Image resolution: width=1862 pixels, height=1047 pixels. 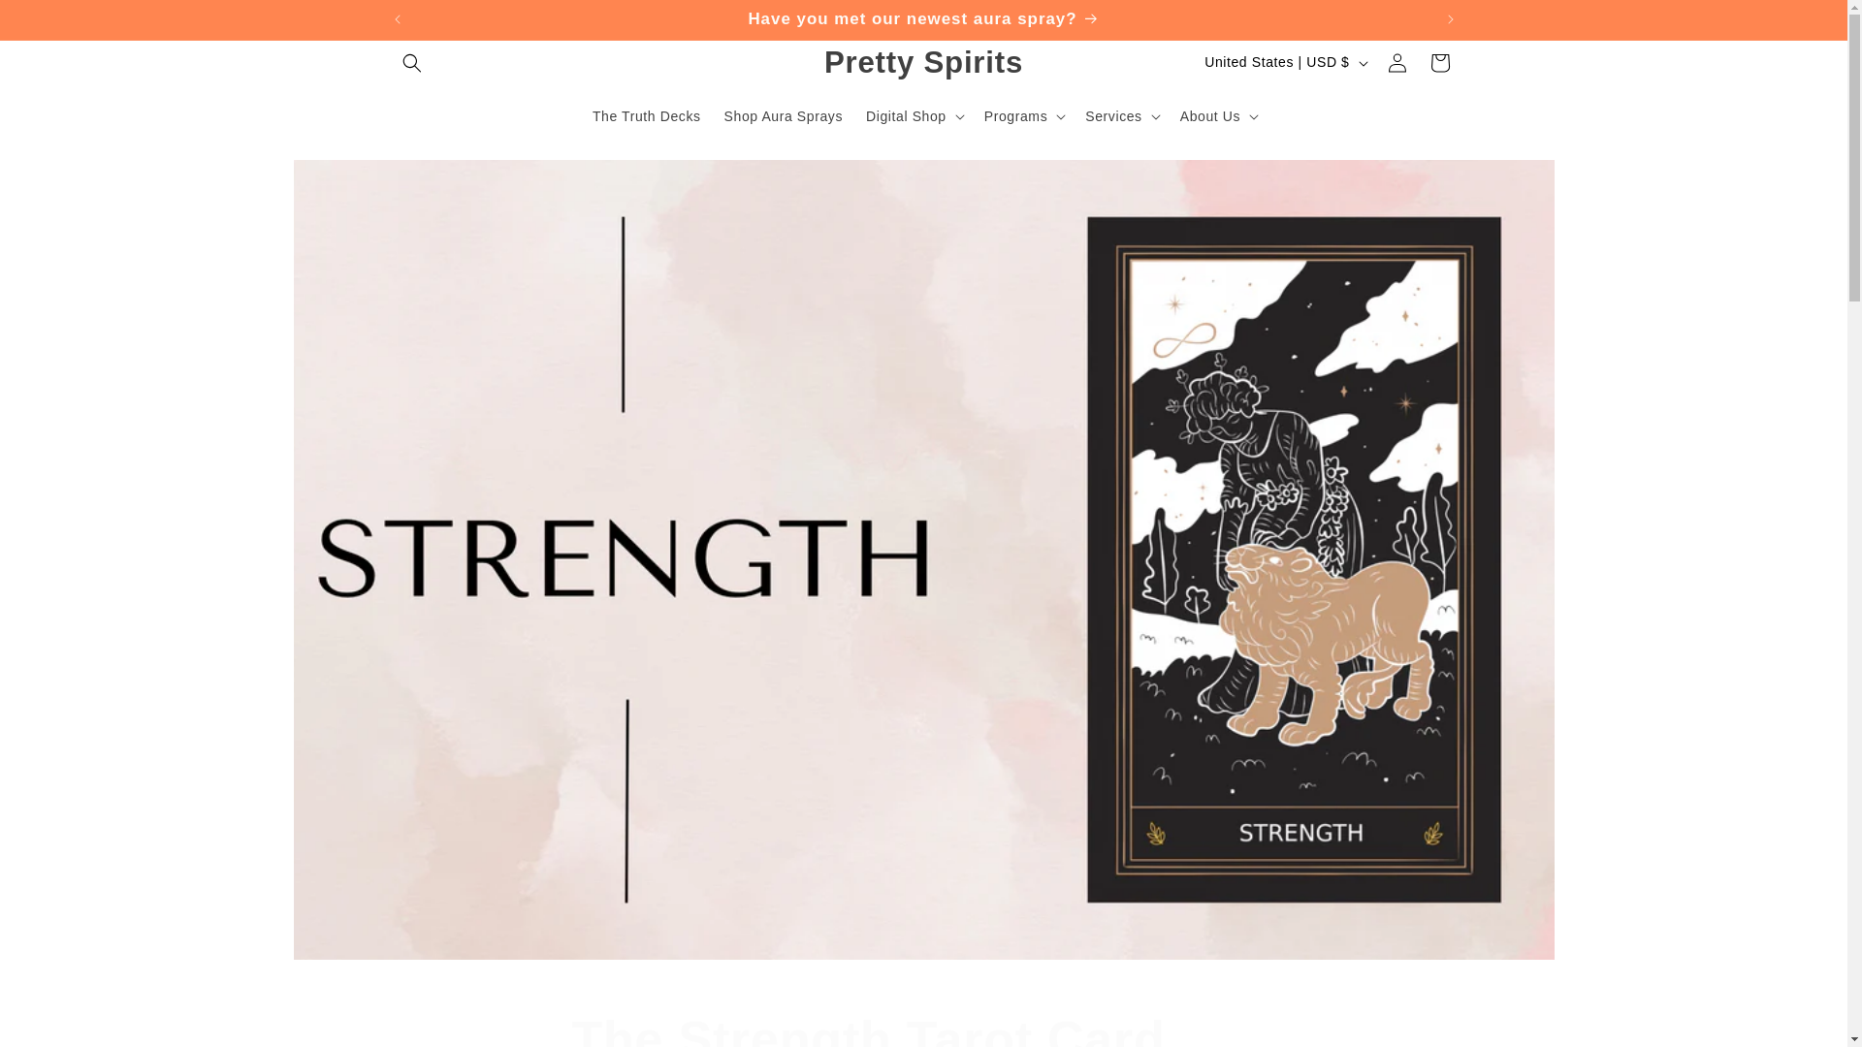 I want to click on The Truth Decks, so click(x=923, y=62).